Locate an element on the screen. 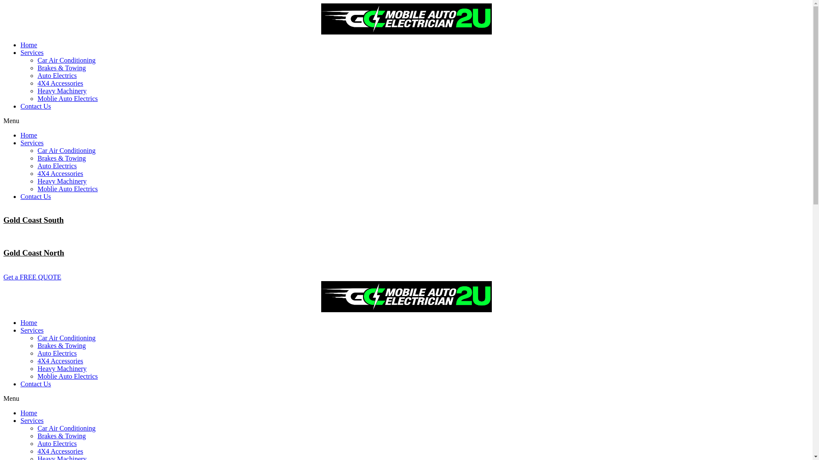 The width and height of the screenshot is (819, 460). 0414 790 414 is located at coordinates (22, 236).